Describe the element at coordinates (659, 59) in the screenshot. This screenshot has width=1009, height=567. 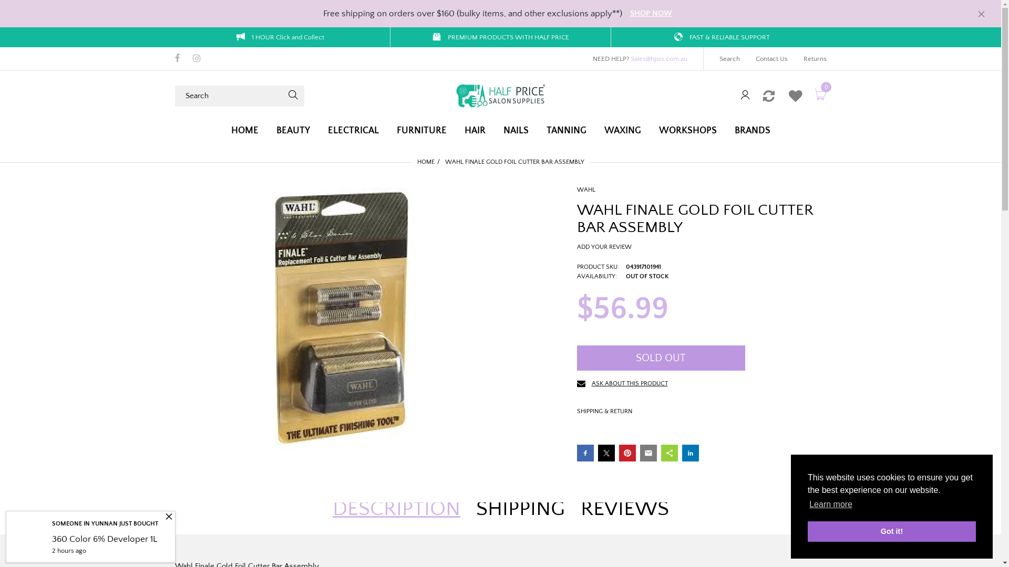
I see `Sales@hpss.com.au` at that location.